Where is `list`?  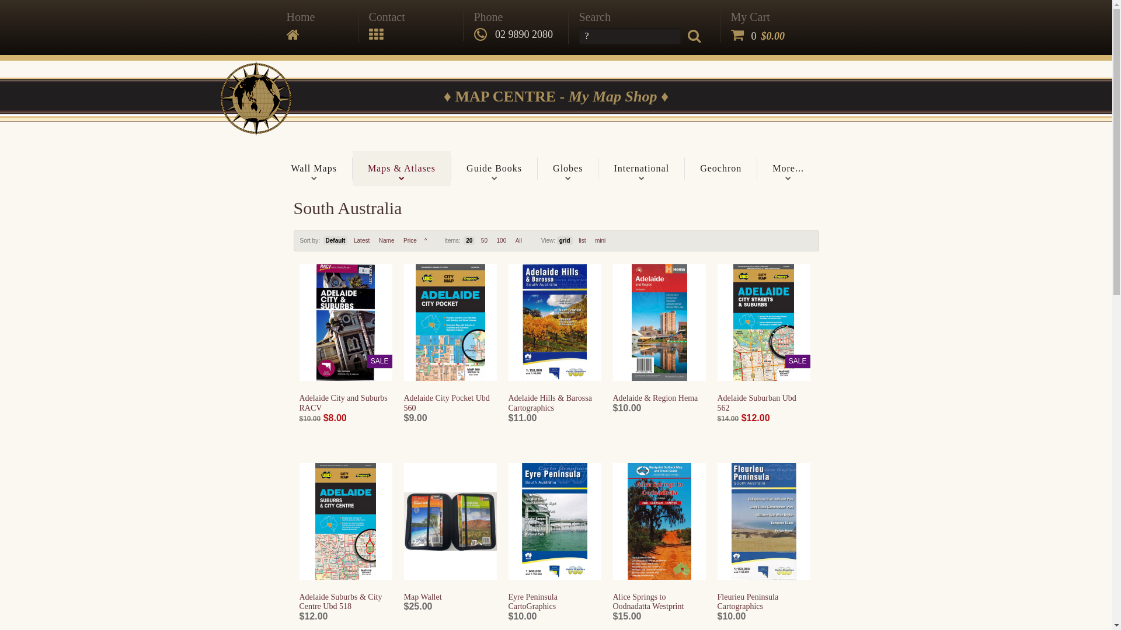
list is located at coordinates (582, 240).